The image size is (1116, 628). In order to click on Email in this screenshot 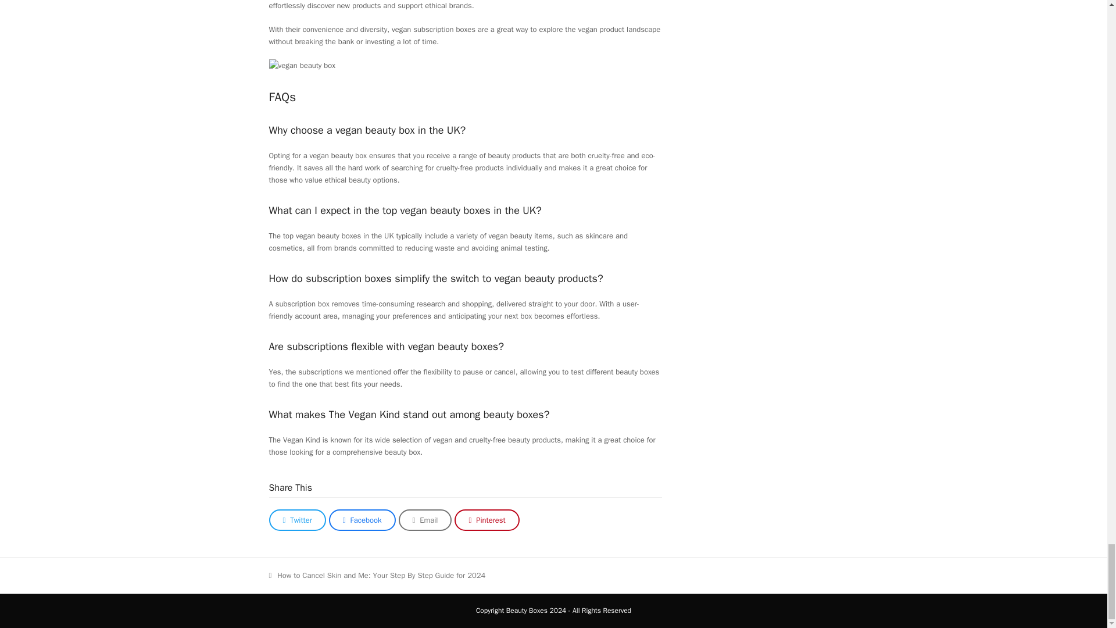, I will do `click(425, 520)`.